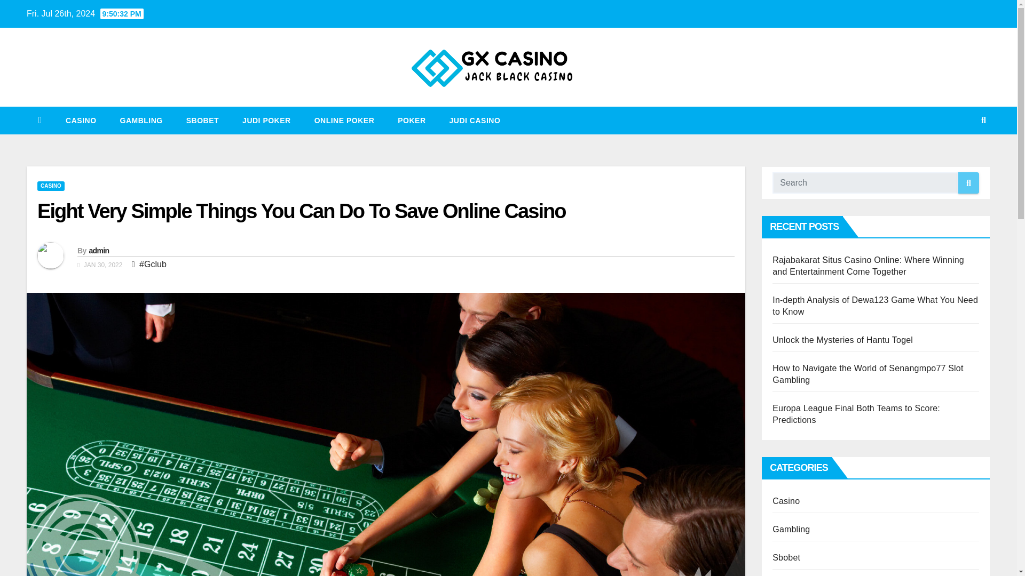 The height and width of the screenshot is (576, 1025). I want to click on JUDI CASINO, so click(475, 120).